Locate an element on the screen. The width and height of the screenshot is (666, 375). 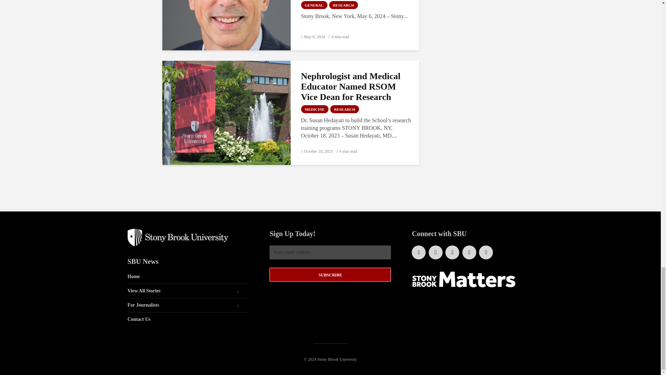
Subscribe is located at coordinates (330, 275).